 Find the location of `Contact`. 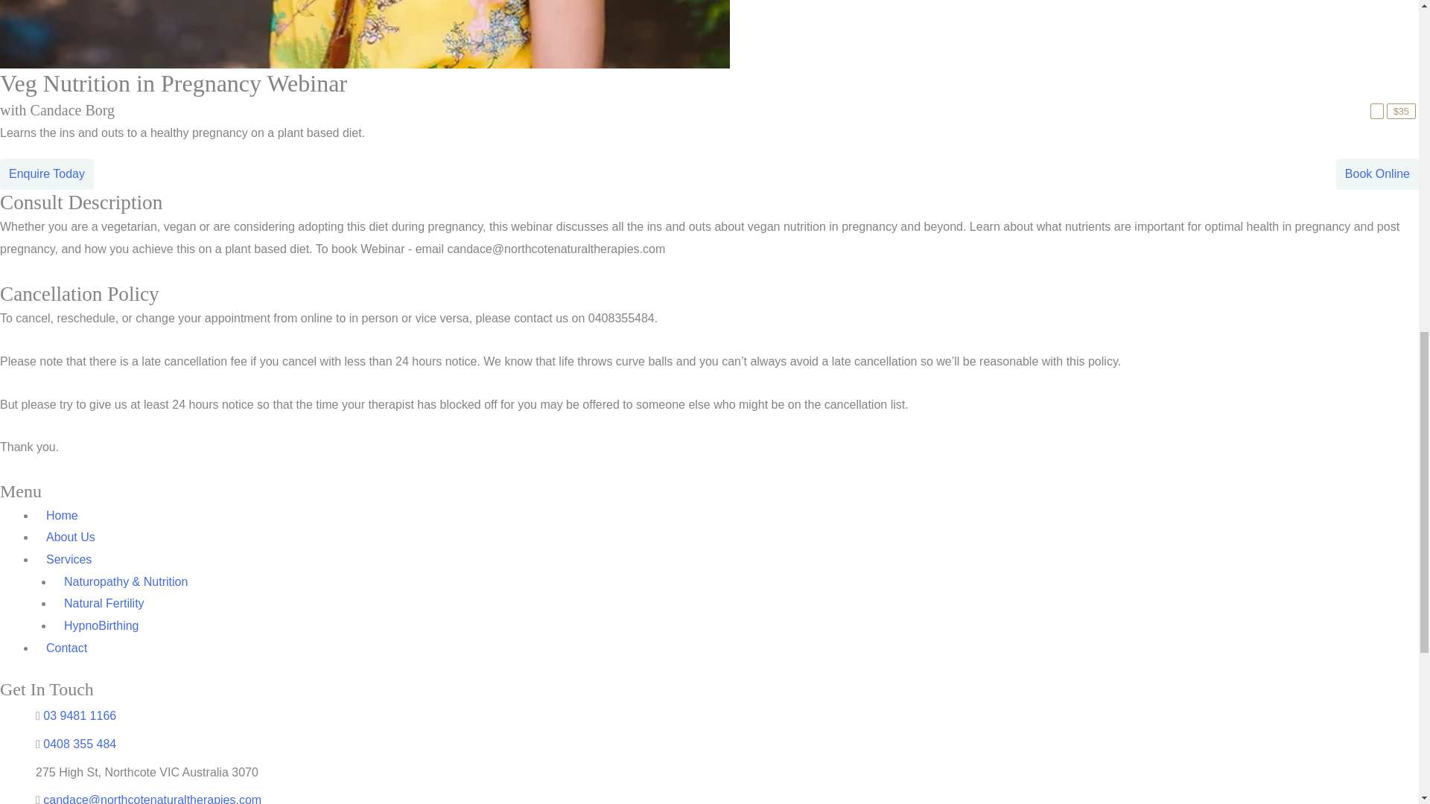

Contact is located at coordinates (66, 648).